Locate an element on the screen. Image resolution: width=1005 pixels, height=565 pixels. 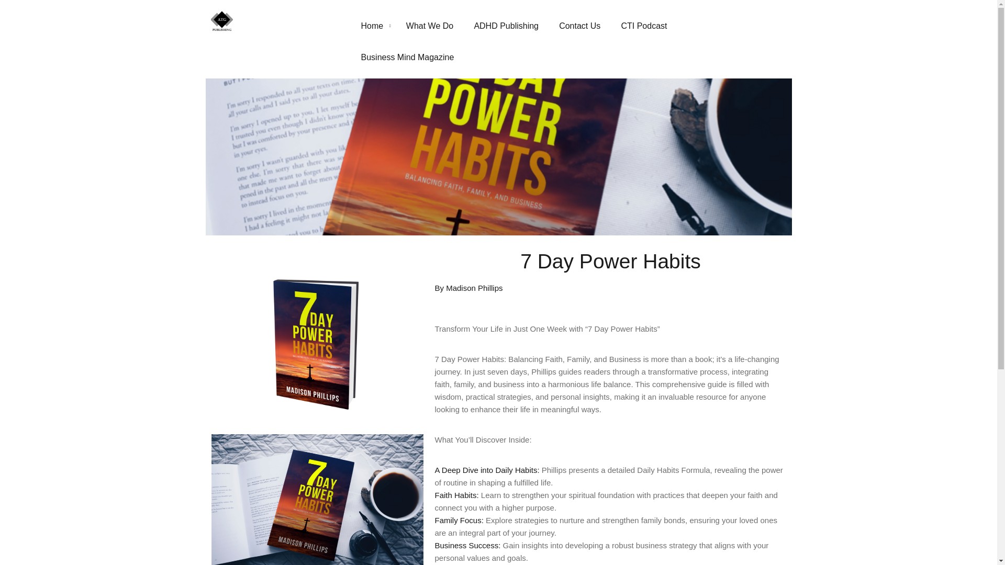
Business Mind Magazine is located at coordinates (411, 58).